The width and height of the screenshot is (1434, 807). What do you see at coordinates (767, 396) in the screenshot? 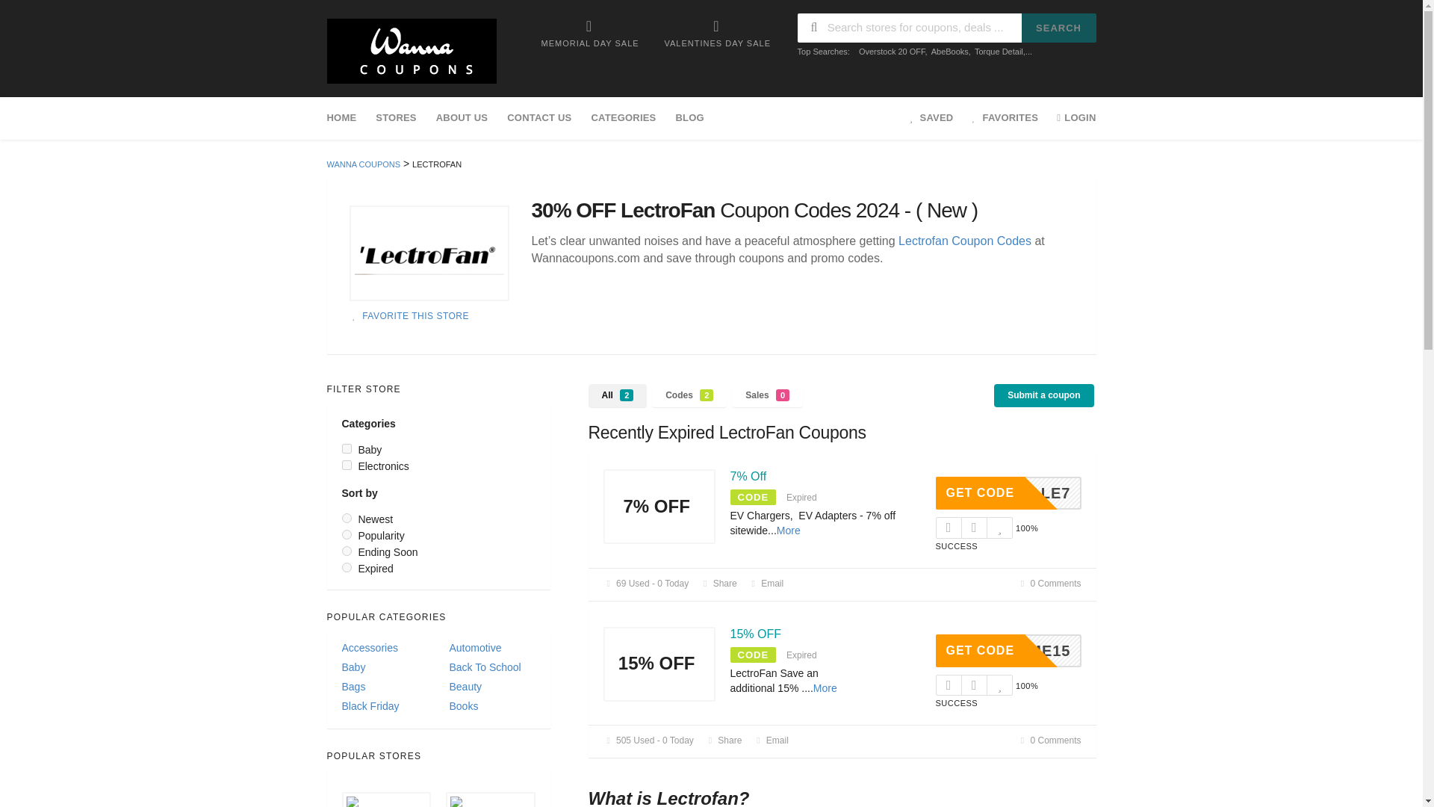
I see `Sales 0` at bounding box center [767, 396].